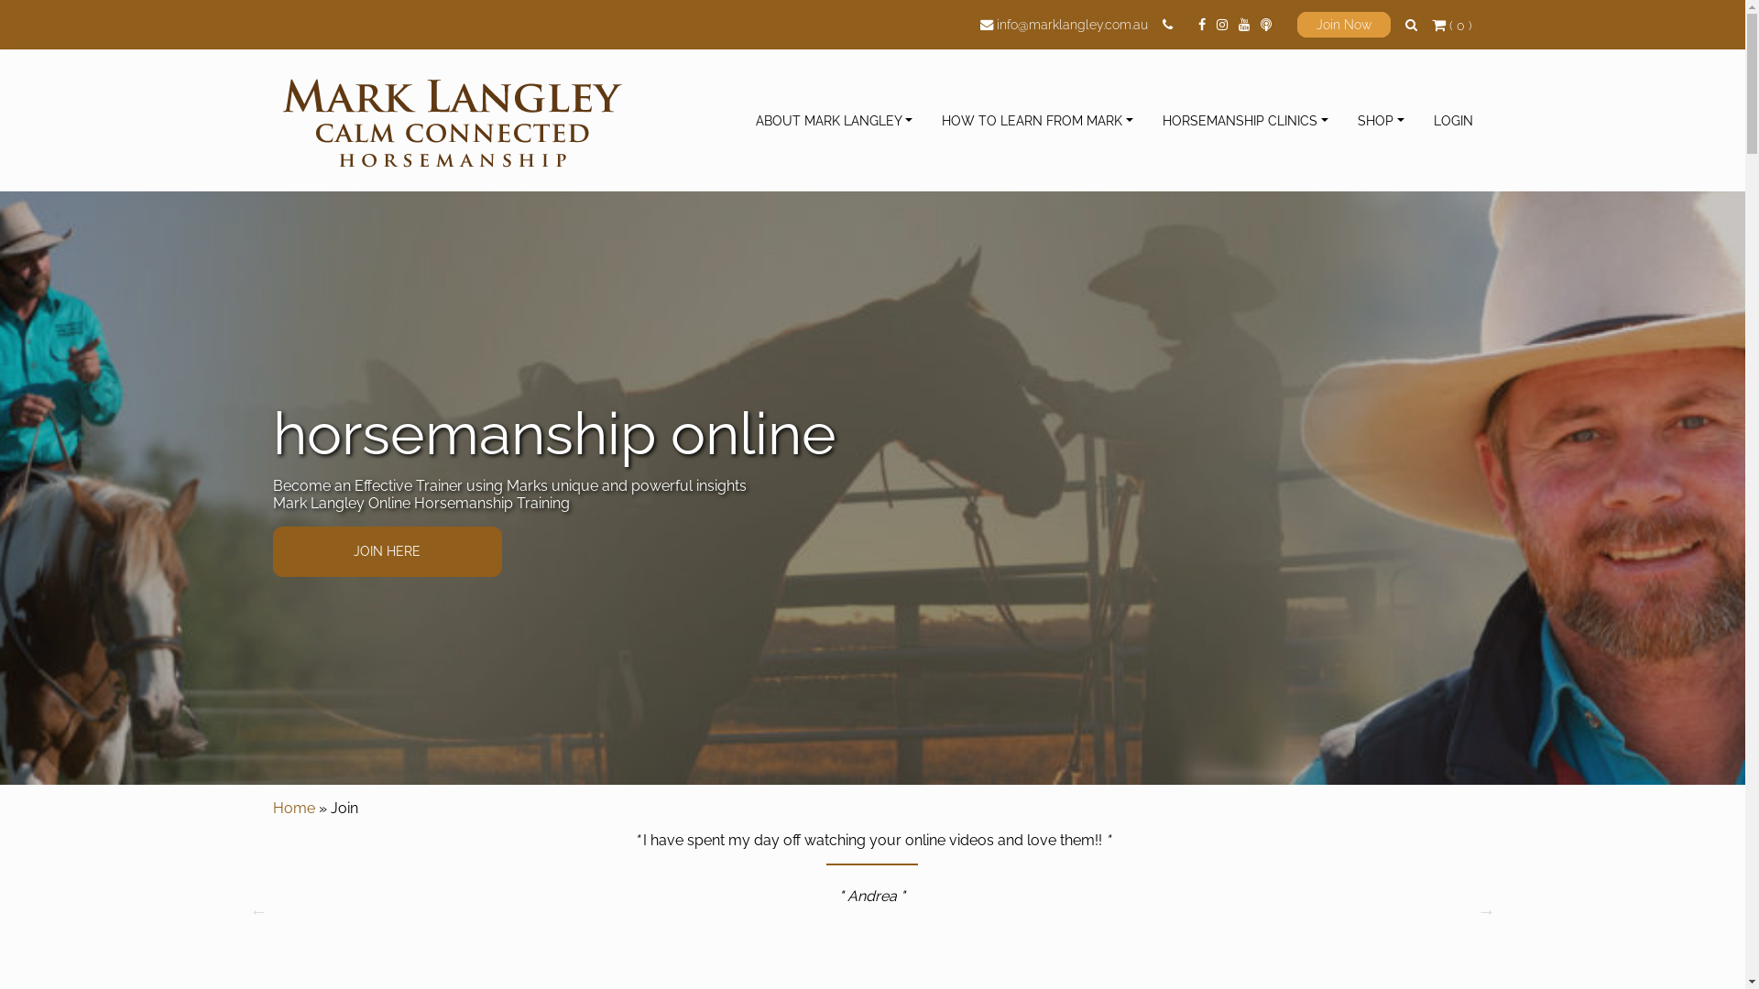  I want to click on Next, so click(1486, 911).